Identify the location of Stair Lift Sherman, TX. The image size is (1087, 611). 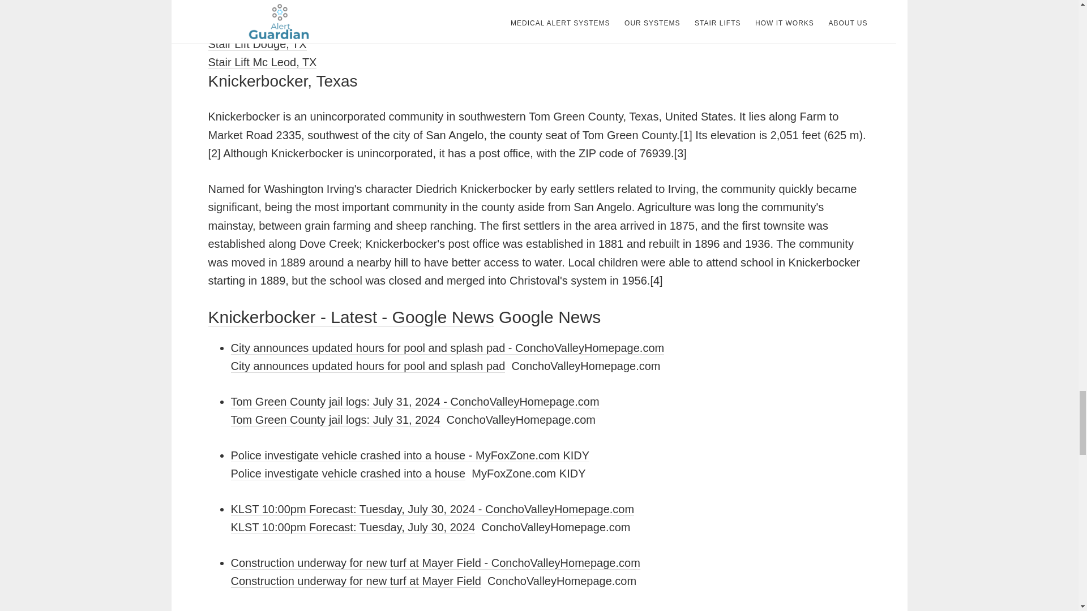
(264, 25).